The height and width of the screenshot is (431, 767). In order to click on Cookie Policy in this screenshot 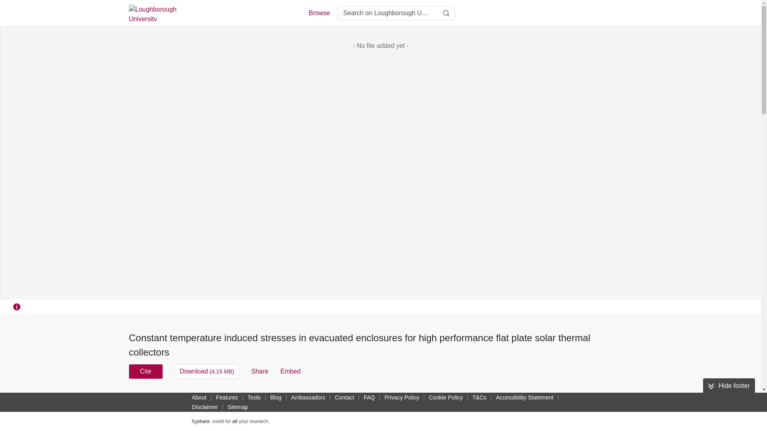, I will do `click(446, 397)`.